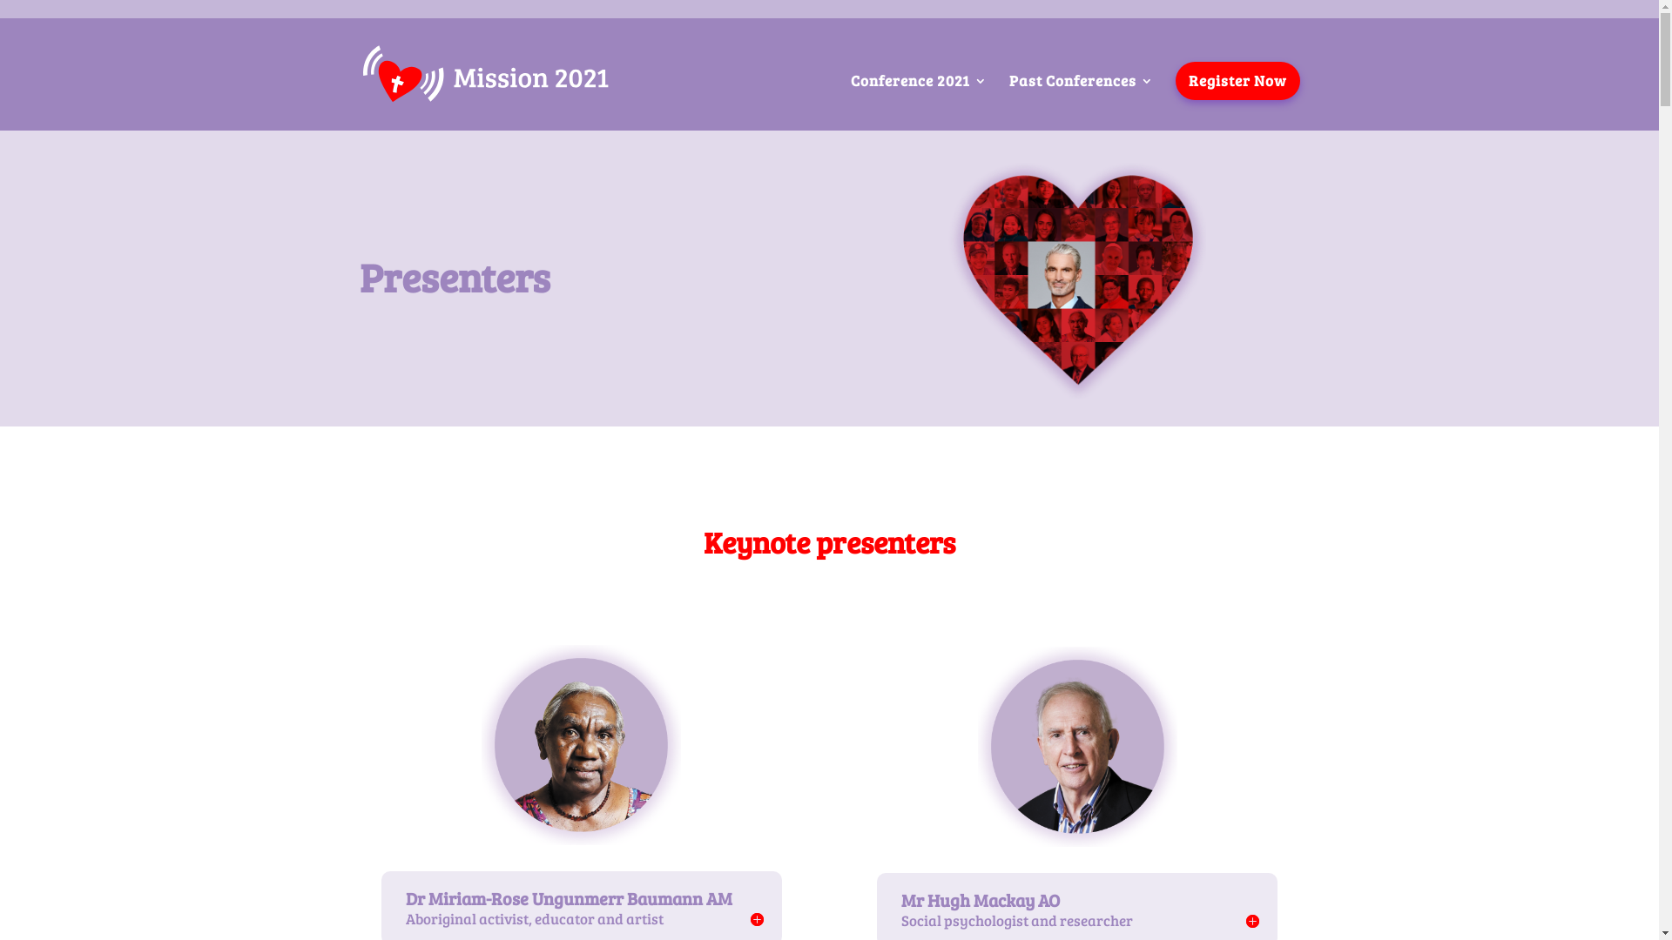 This screenshot has width=1672, height=940. I want to click on Heart_red_craig, so click(1077, 282).